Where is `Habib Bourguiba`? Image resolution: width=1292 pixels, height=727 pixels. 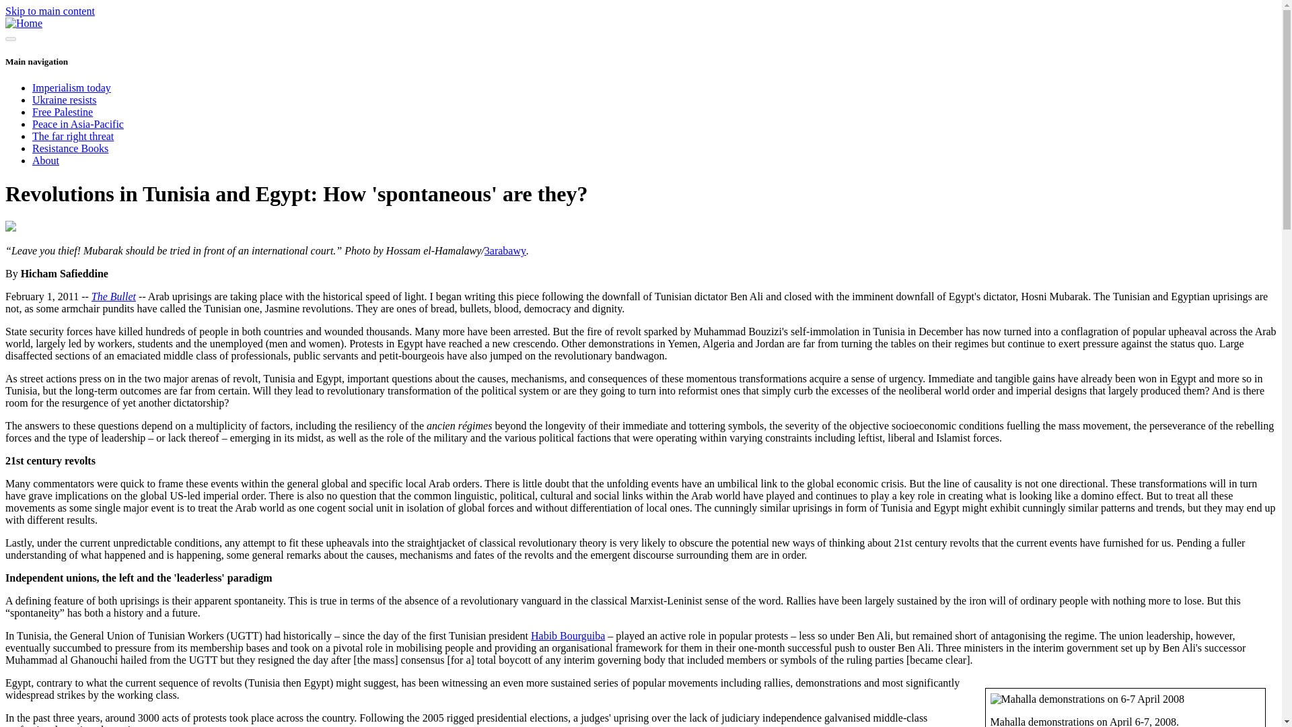
Habib Bourguiba is located at coordinates (568, 635).